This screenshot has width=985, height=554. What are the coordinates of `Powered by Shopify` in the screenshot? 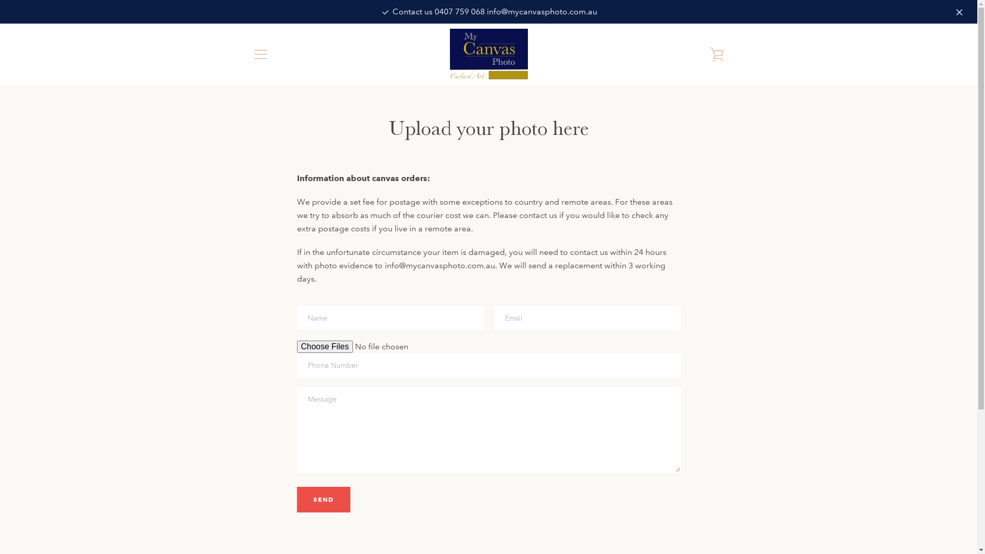 It's located at (519, 519).